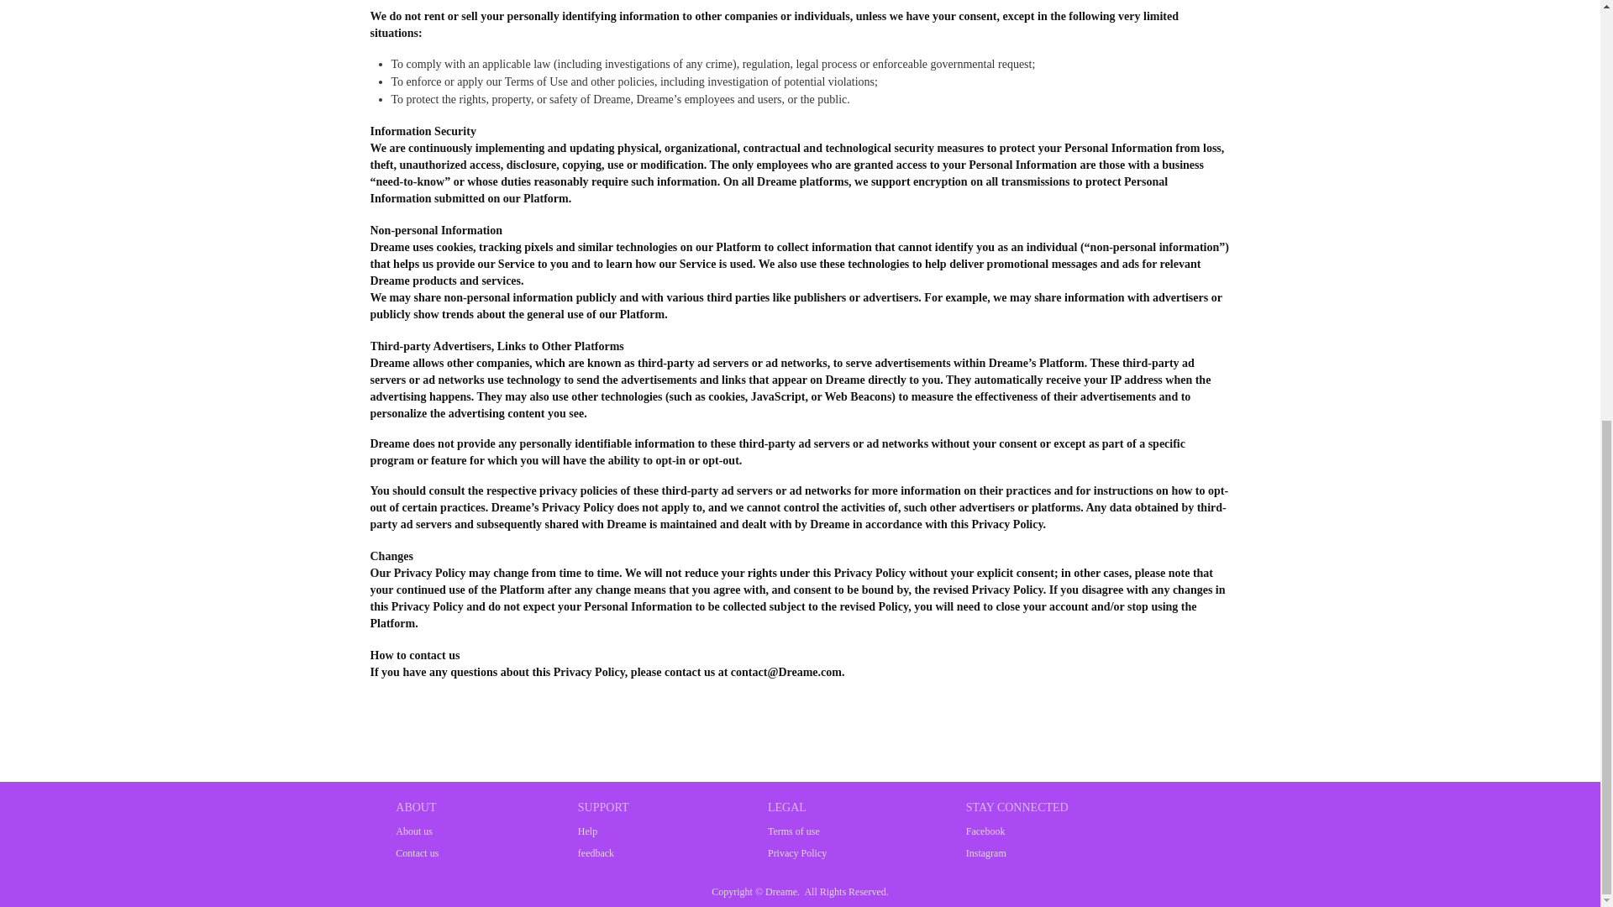 The height and width of the screenshot is (907, 1613). I want to click on About us, so click(417, 831).